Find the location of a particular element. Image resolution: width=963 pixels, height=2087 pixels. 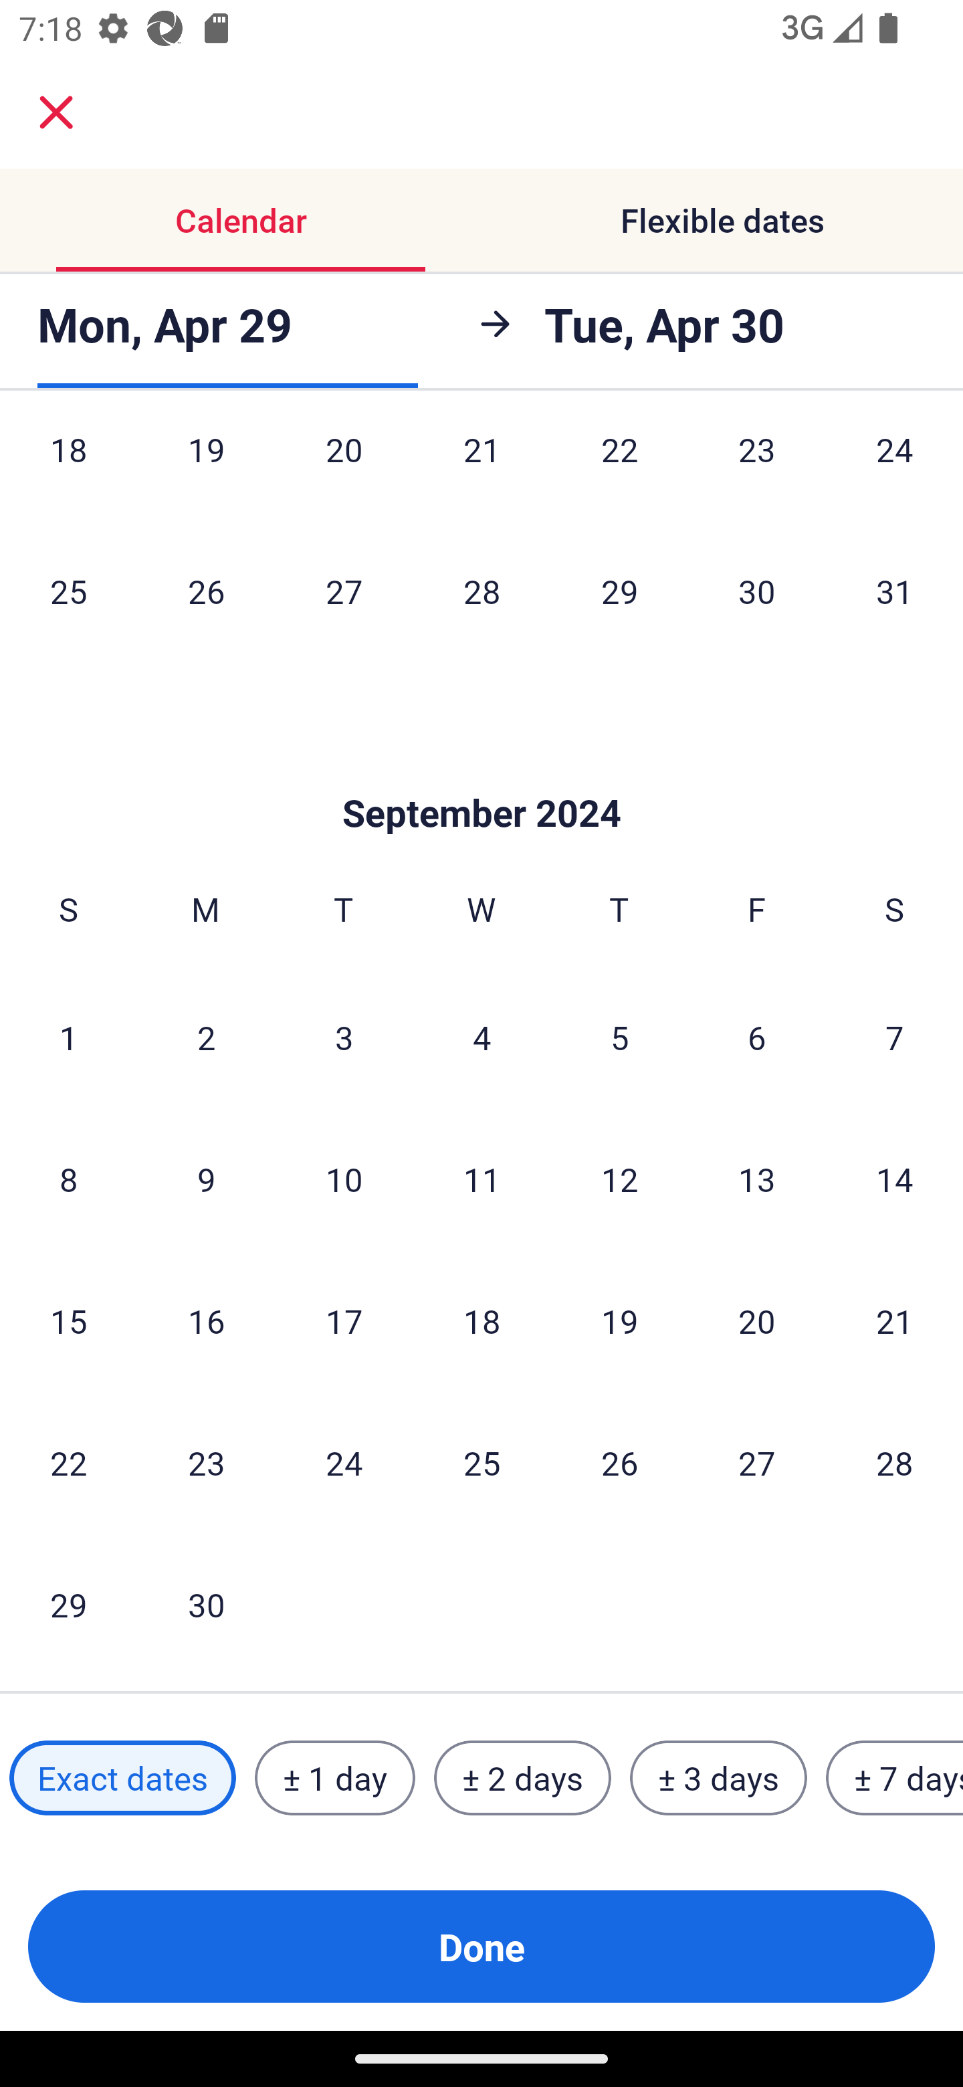

25 Sunday, August 25, 2024 is located at coordinates (68, 590).